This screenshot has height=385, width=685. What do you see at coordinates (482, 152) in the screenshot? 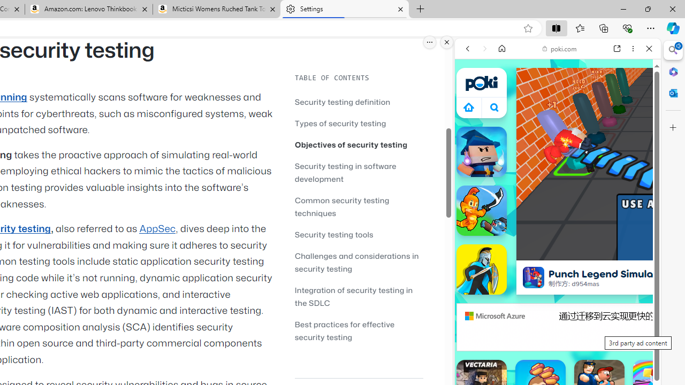
I see `MagicLand.io` at bounding box center [482, 152].